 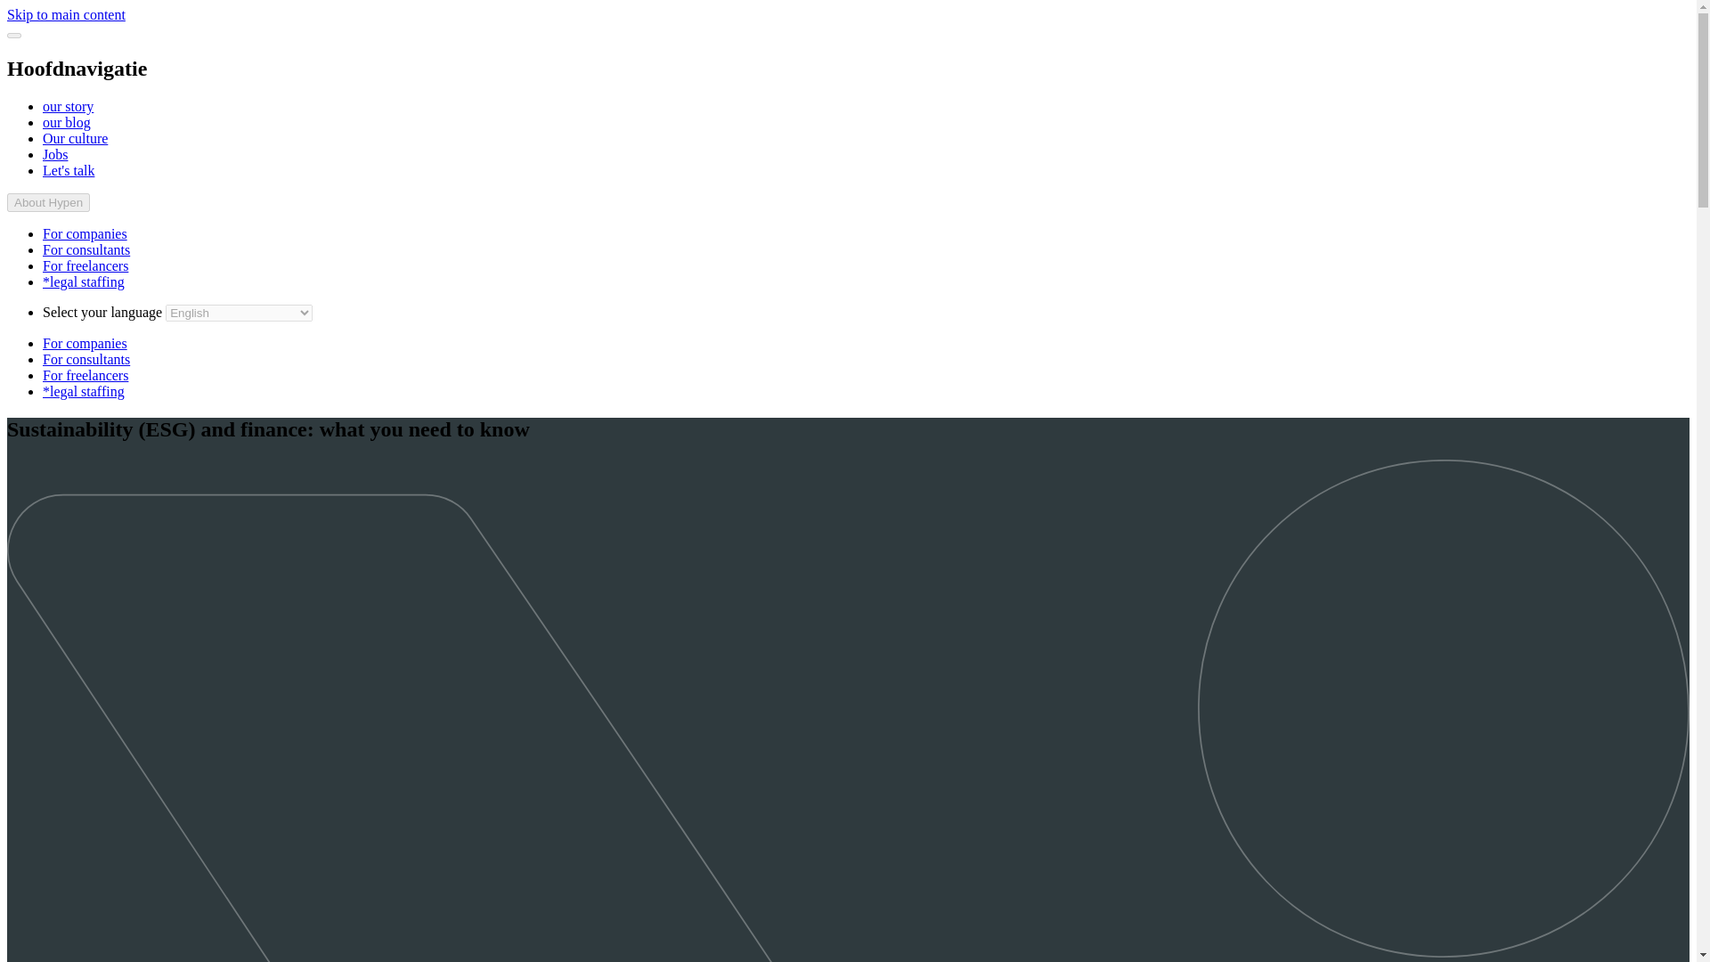 I want to click on Skip to main content, so click(x=66, y=14).